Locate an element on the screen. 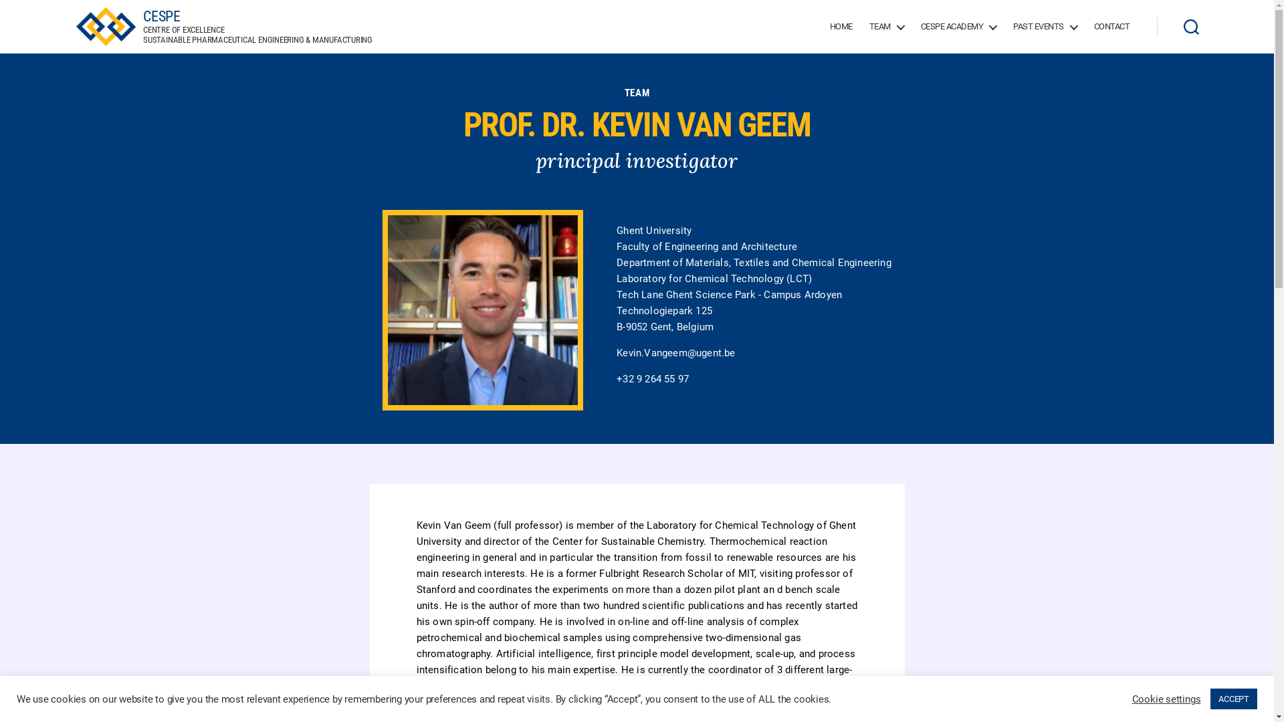 The image size is (1284, 722). HOME is located at coordinates (841, 27).